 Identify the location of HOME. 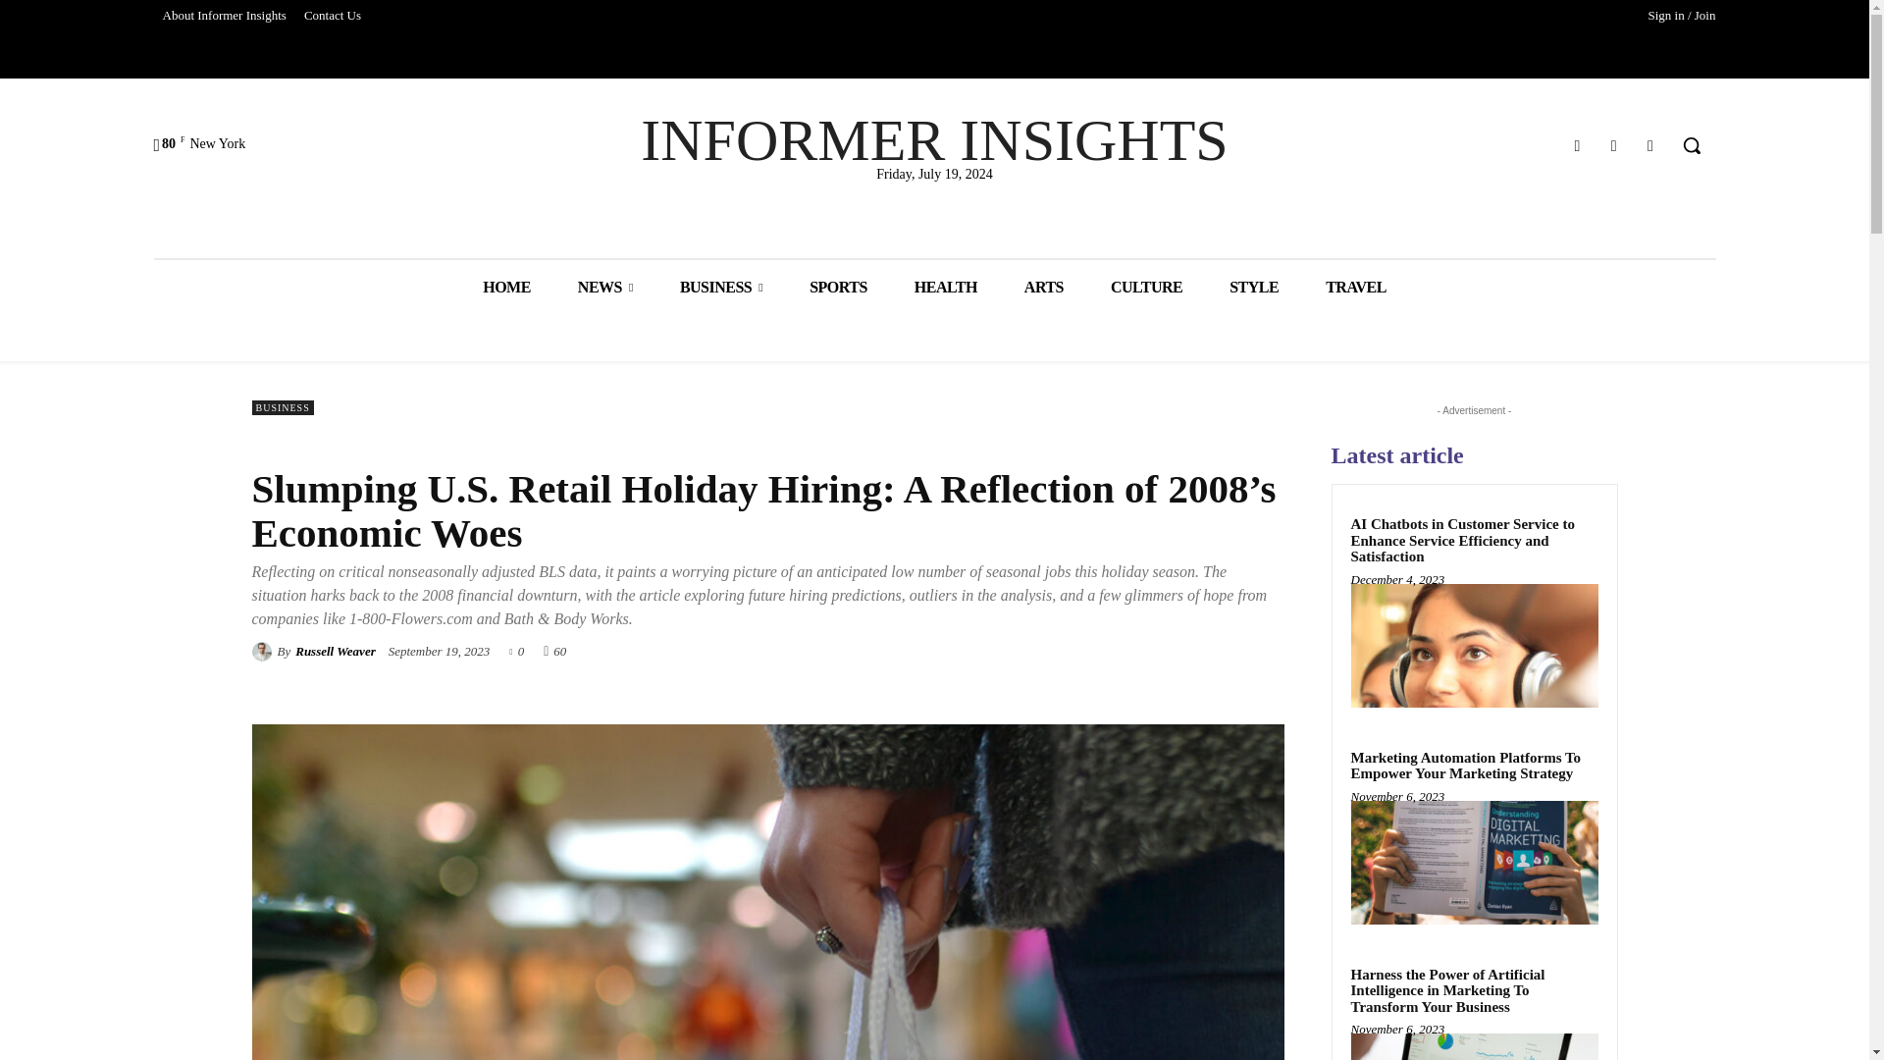
(506, 287).